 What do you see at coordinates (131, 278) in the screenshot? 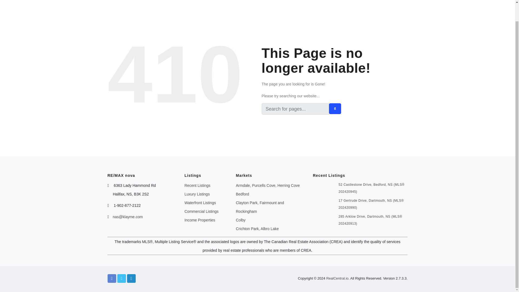
I see `LinkedIn` at bounding box center [131, 278].